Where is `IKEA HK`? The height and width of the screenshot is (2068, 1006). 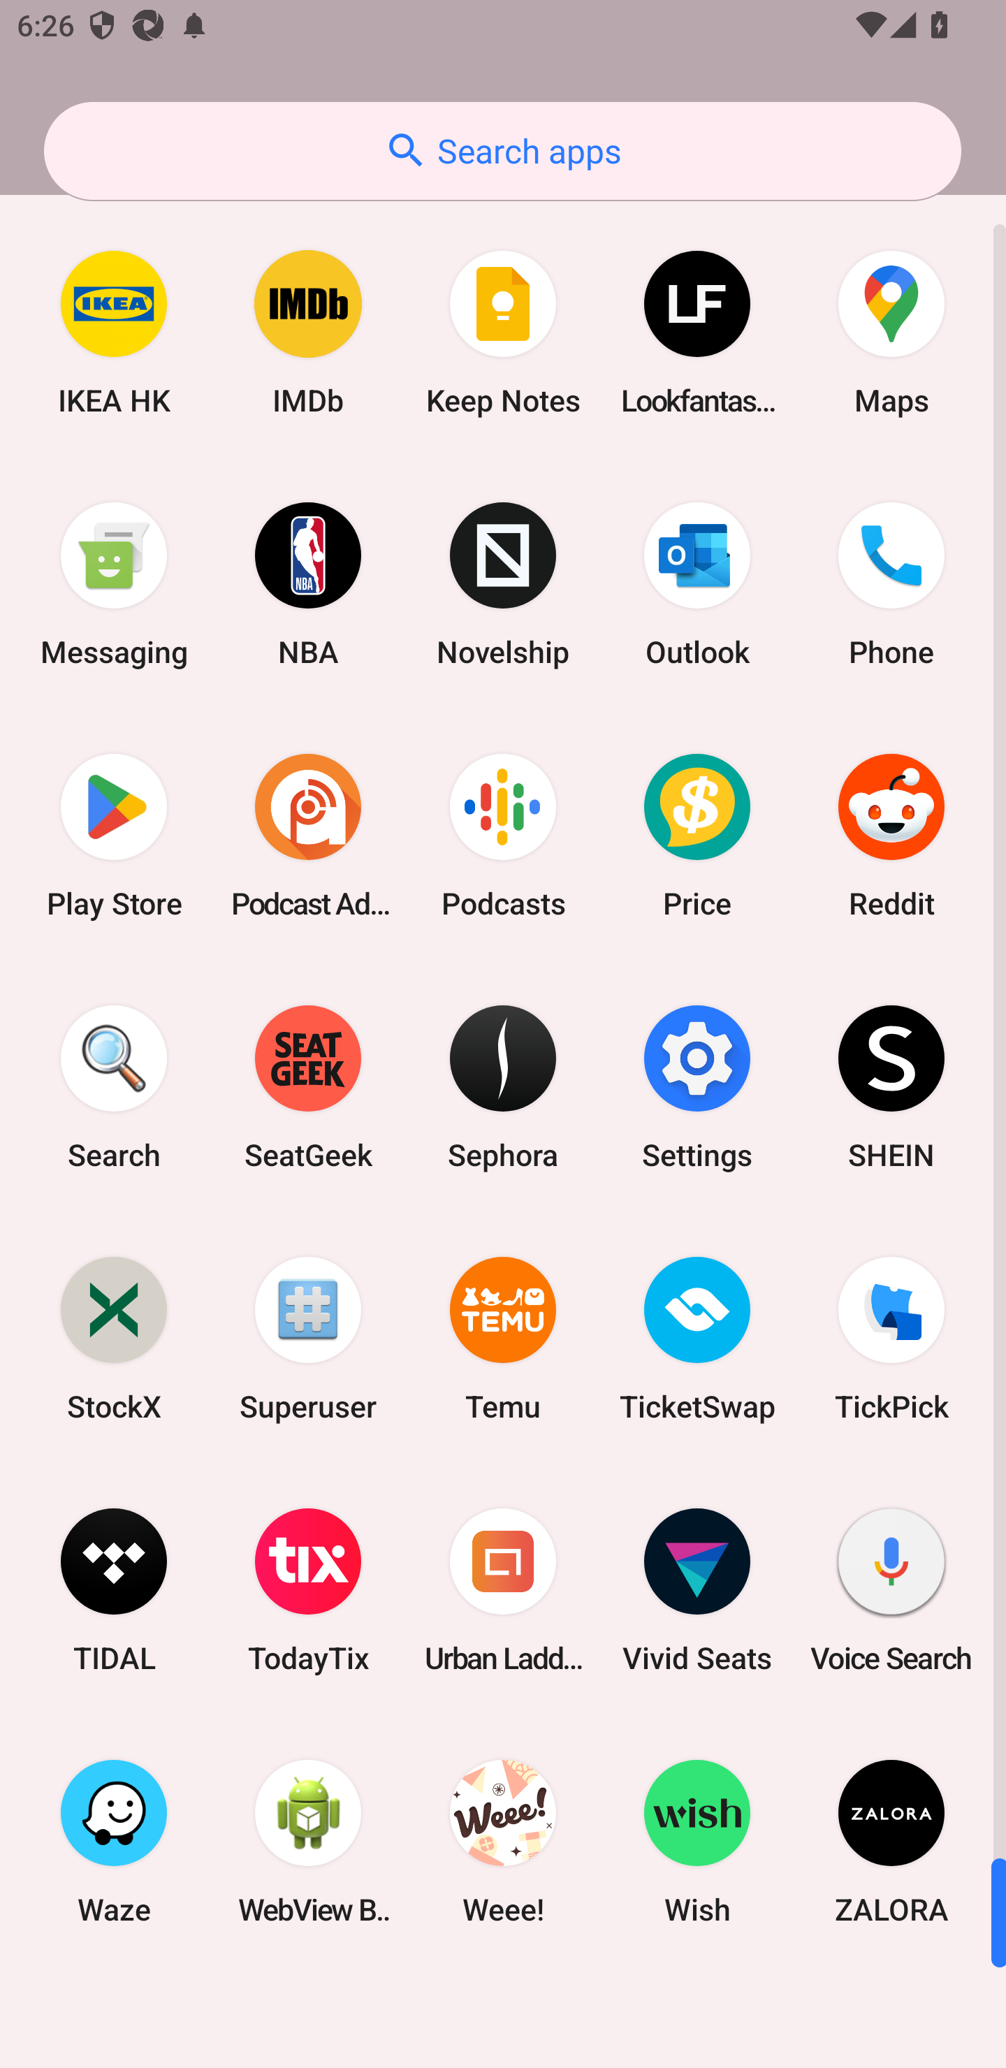
IKEA HK is located at coordinates (114, 333).